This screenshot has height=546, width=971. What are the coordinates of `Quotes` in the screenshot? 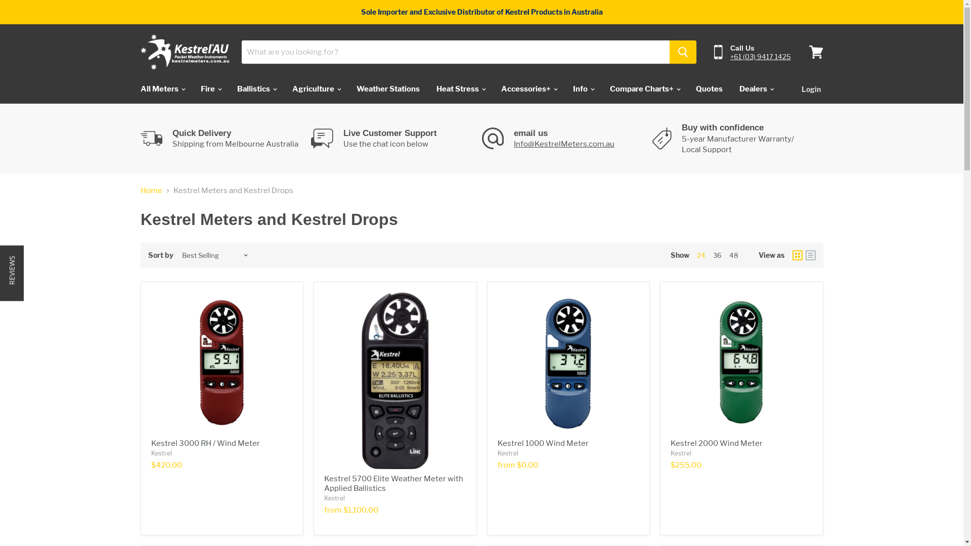 It's located at (709, 89).